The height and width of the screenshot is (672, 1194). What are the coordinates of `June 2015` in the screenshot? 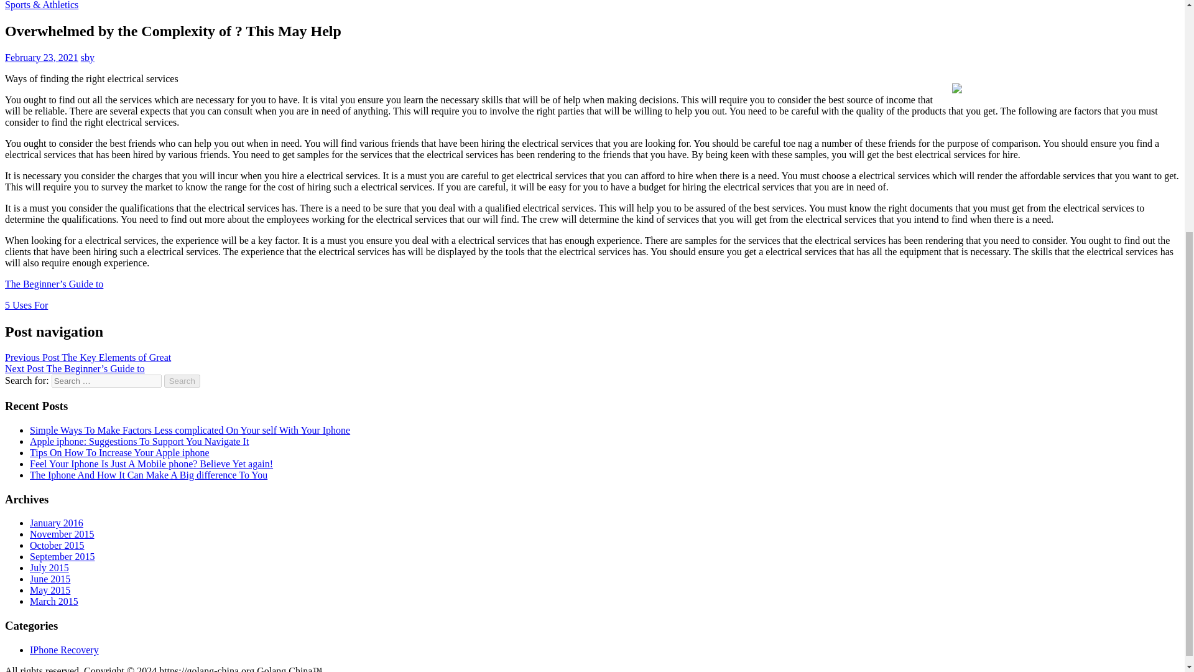 It's located at (50, 579).